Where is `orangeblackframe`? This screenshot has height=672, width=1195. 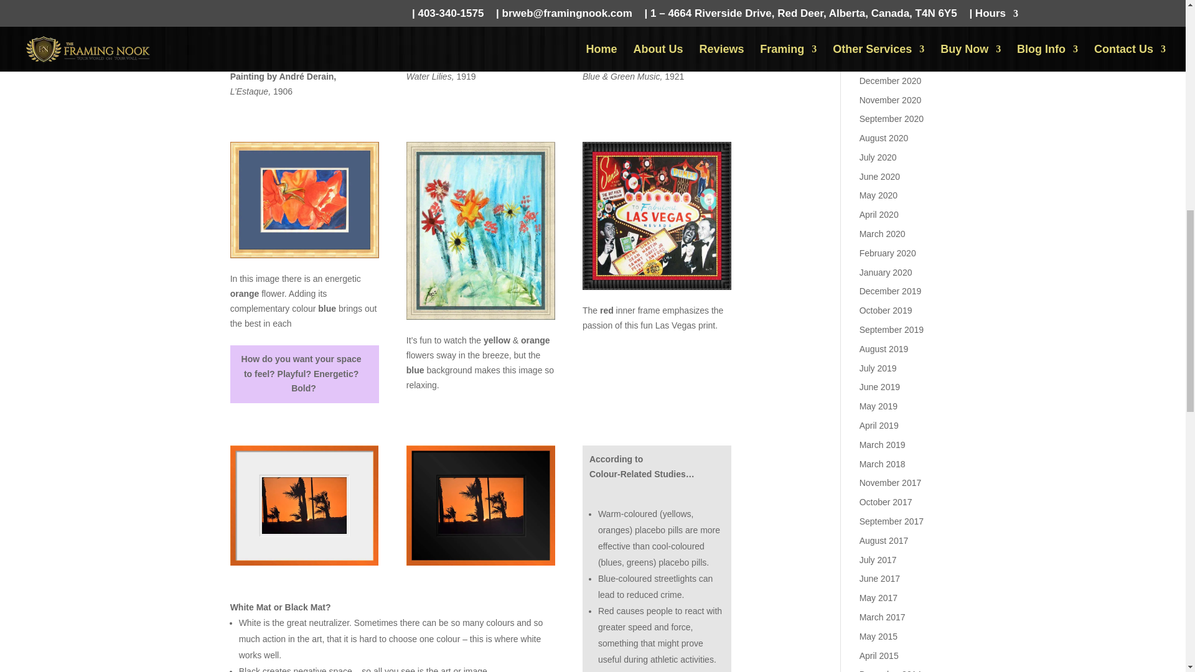
orangeblackframe is located at coordinates (480, 565).